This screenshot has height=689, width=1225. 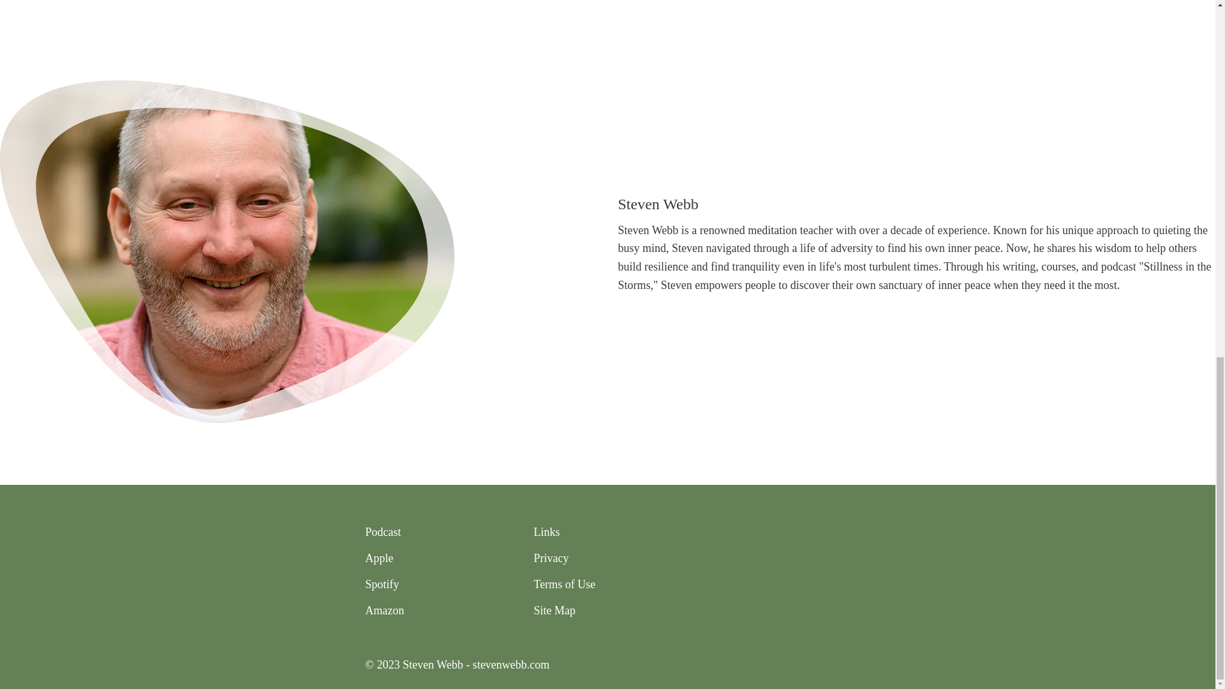 I want to click on Amazon, so click(x=384, y=611).